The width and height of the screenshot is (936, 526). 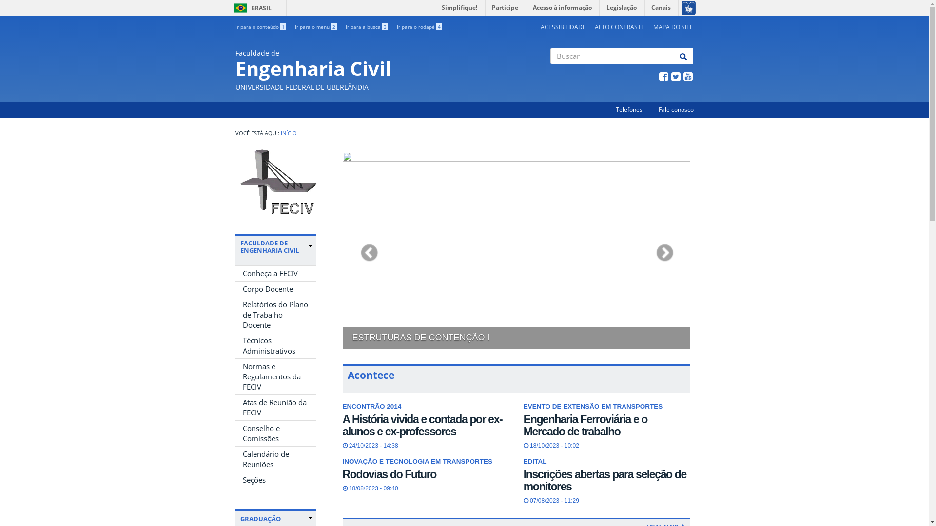 What do you see at coordinates (369, 250) in the screenshot?
I see `Previous` at bounding box center [369, 250].